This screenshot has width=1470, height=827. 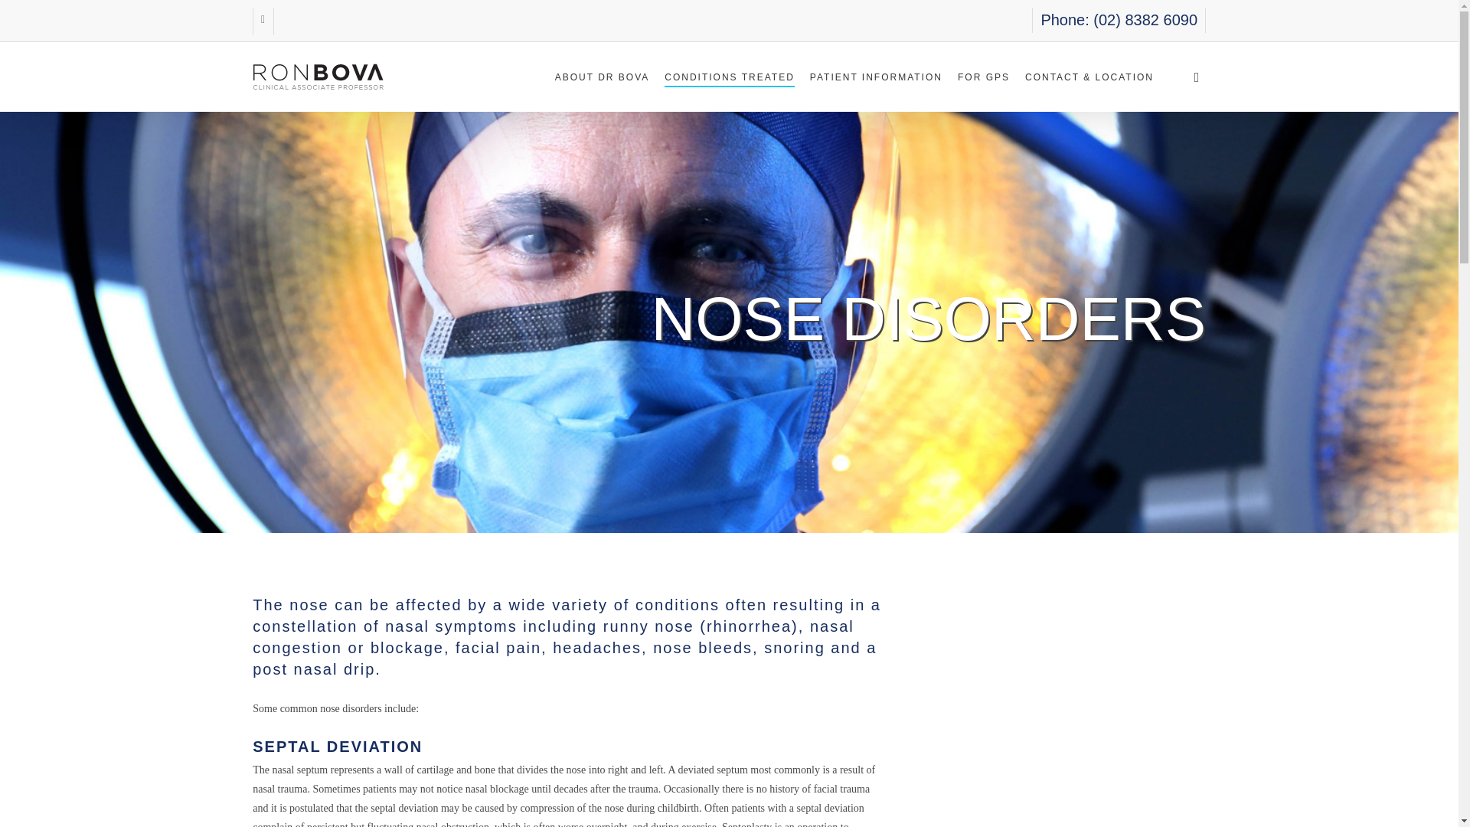 What do you see at coordinates (984, 76) in the screenshot?
I see `FOR GPS` at bounding box center [984, 76].